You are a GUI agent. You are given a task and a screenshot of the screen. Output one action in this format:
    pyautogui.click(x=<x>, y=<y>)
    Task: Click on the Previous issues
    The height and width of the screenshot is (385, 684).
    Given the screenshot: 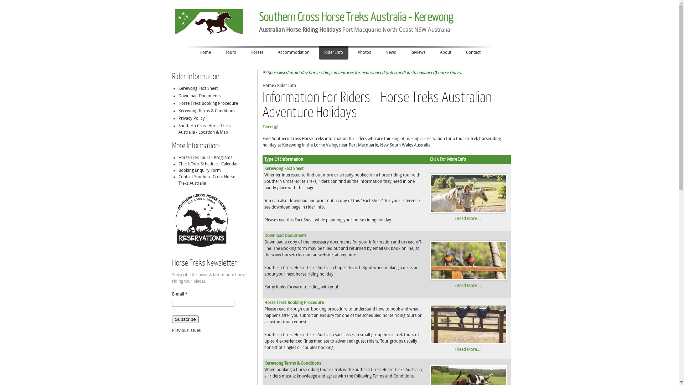 What is the action you would take?
    pyautogui.click(x=186, y=330)
    